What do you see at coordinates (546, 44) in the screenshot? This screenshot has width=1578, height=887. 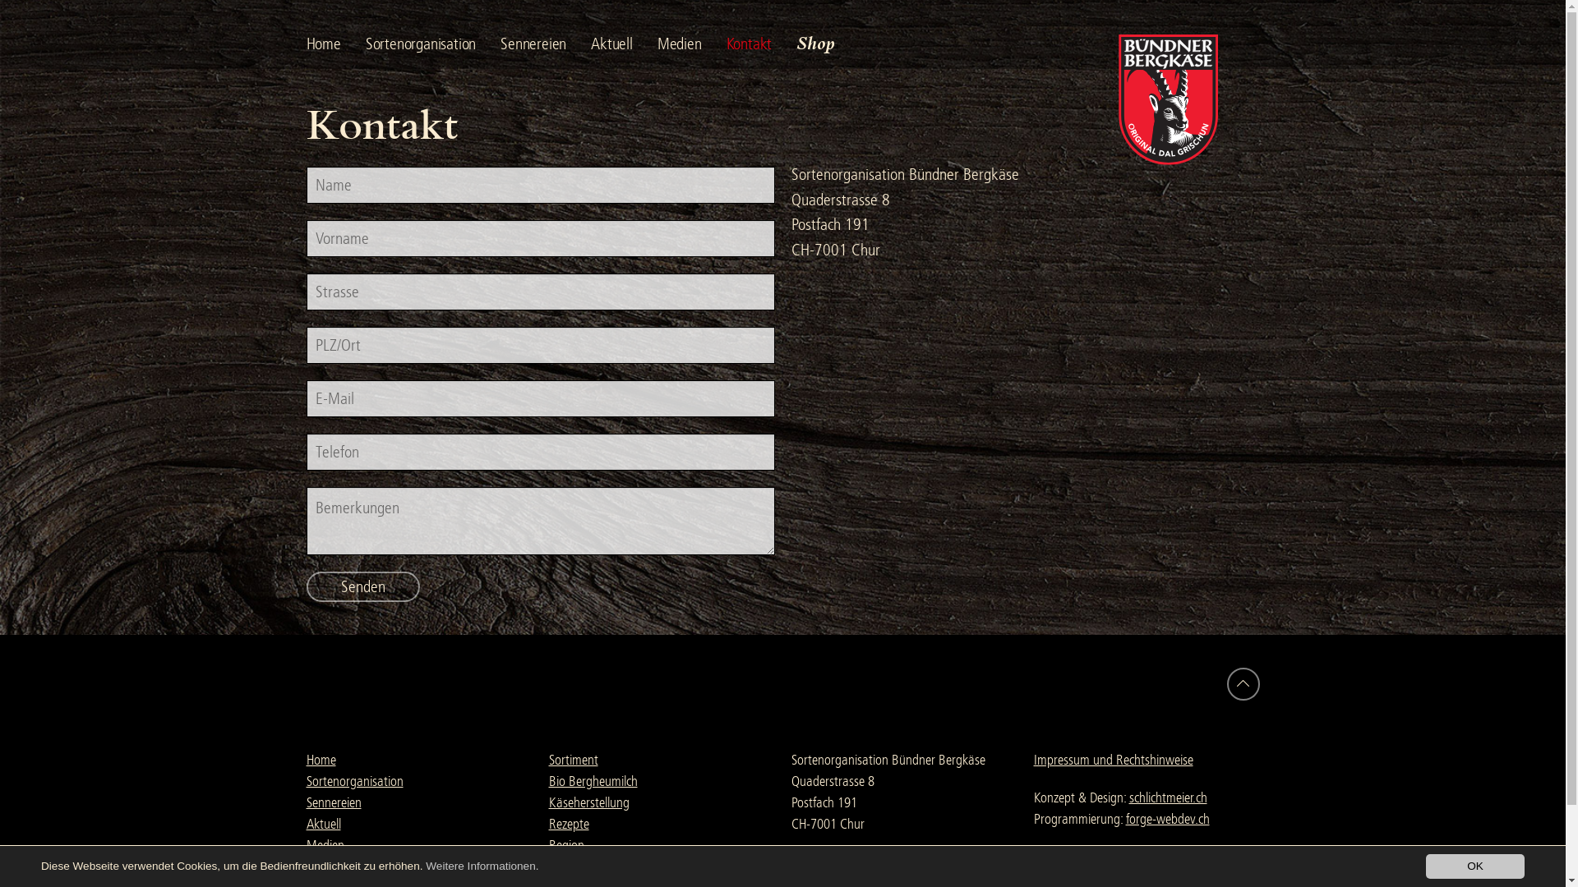 I see `Sennereien` at bounding box center [546, 44].